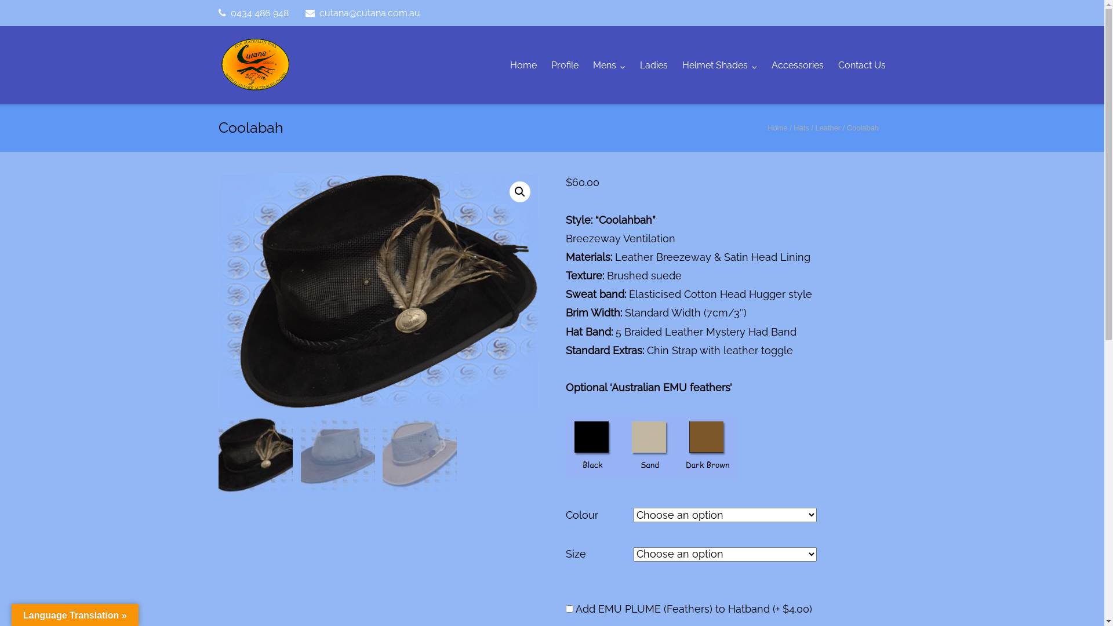 The image size is (1113, 626). What do you see at coordinates (523, 65) in the screenshot?
I see `Home` at bounding box center [523, 65].